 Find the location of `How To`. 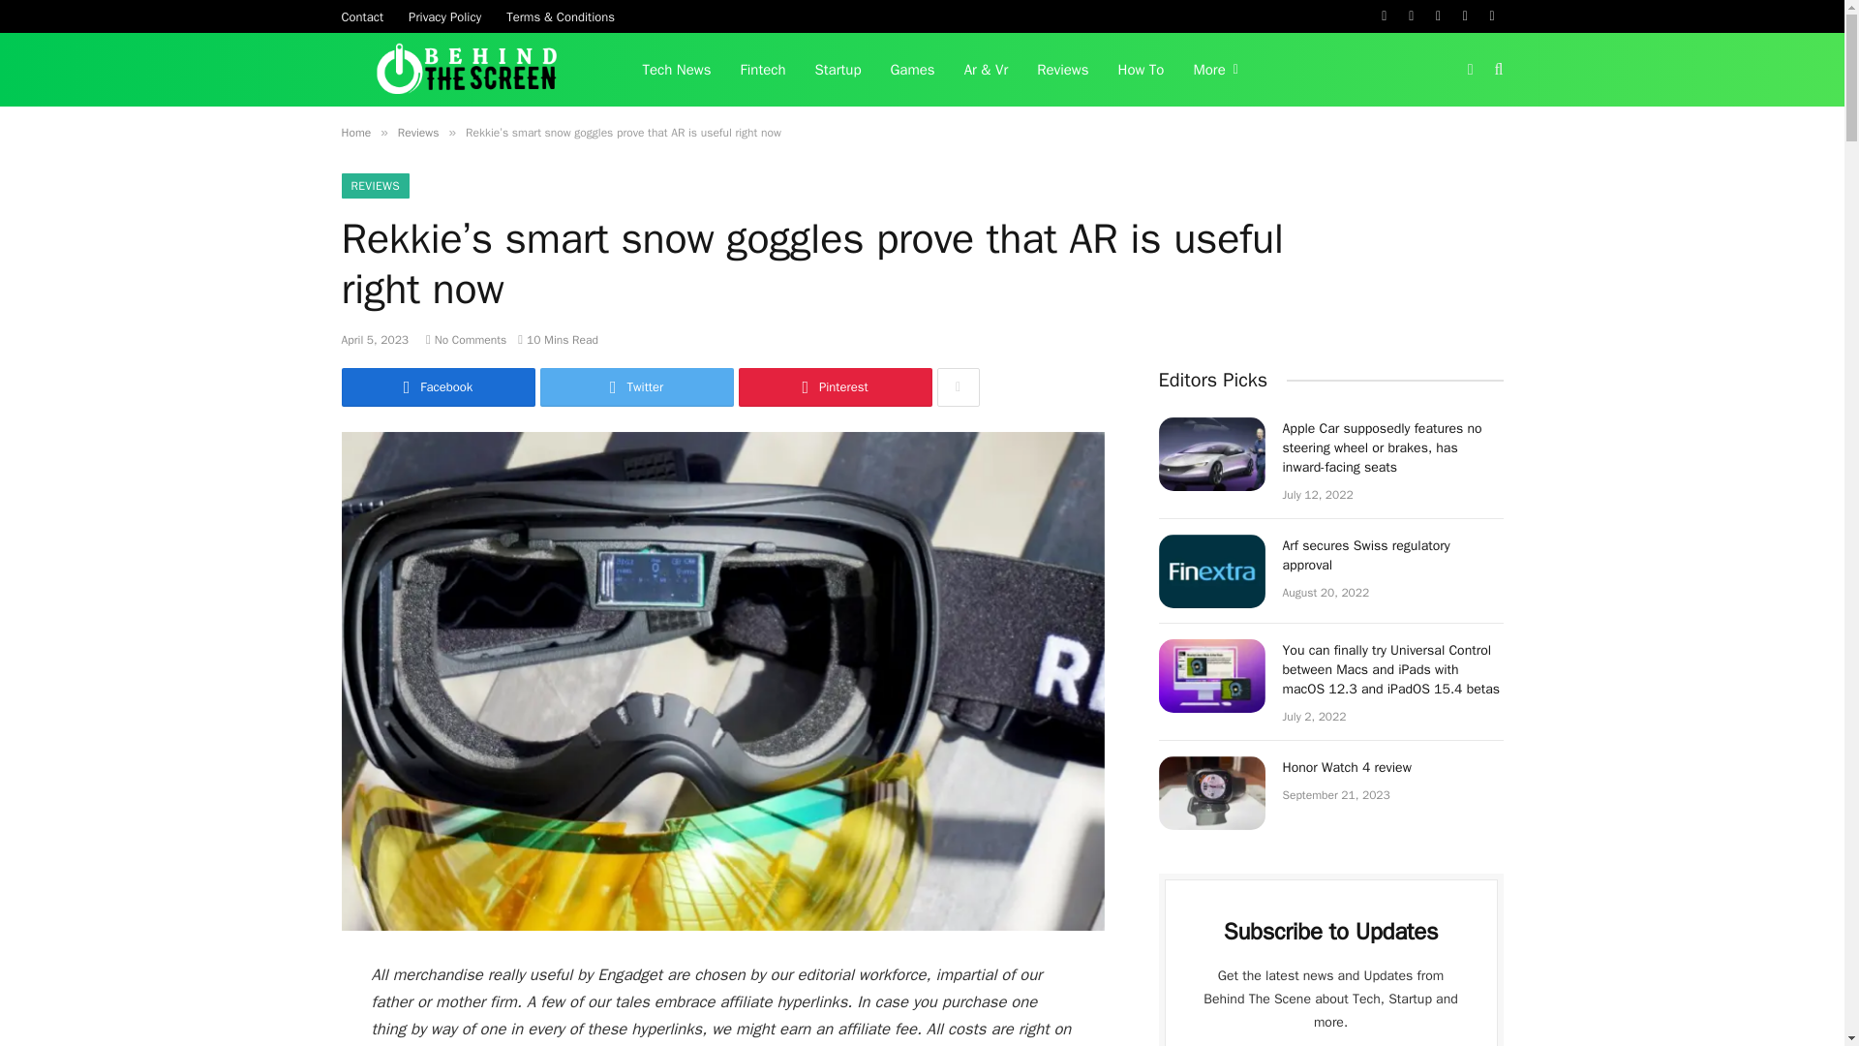

How To is located at coordinates (1141, 70).